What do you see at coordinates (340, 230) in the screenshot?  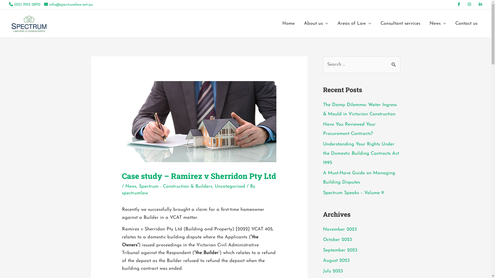 I see `November 2023` at bounding box center [340, 230].